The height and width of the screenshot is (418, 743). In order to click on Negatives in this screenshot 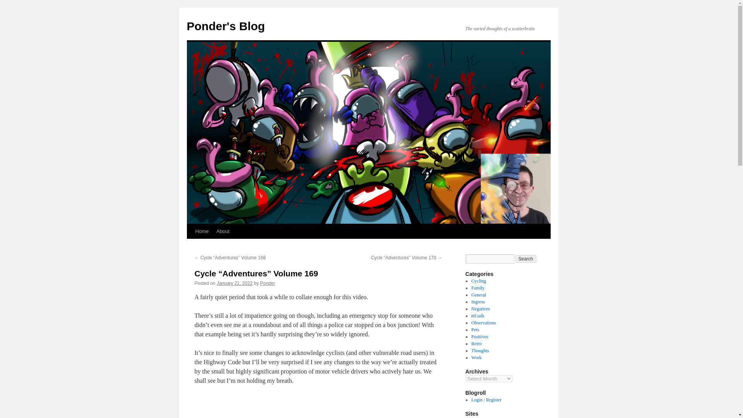, I will do `click(480, 308)`.